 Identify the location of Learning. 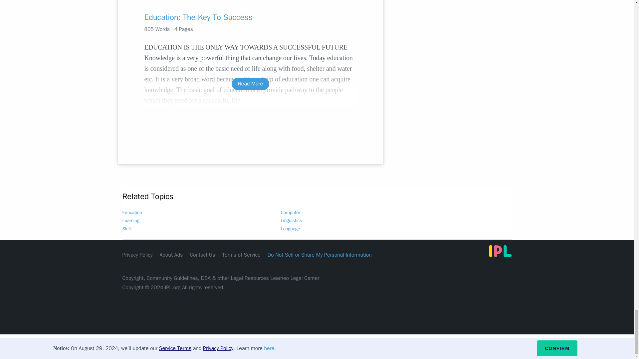
(131, 220).